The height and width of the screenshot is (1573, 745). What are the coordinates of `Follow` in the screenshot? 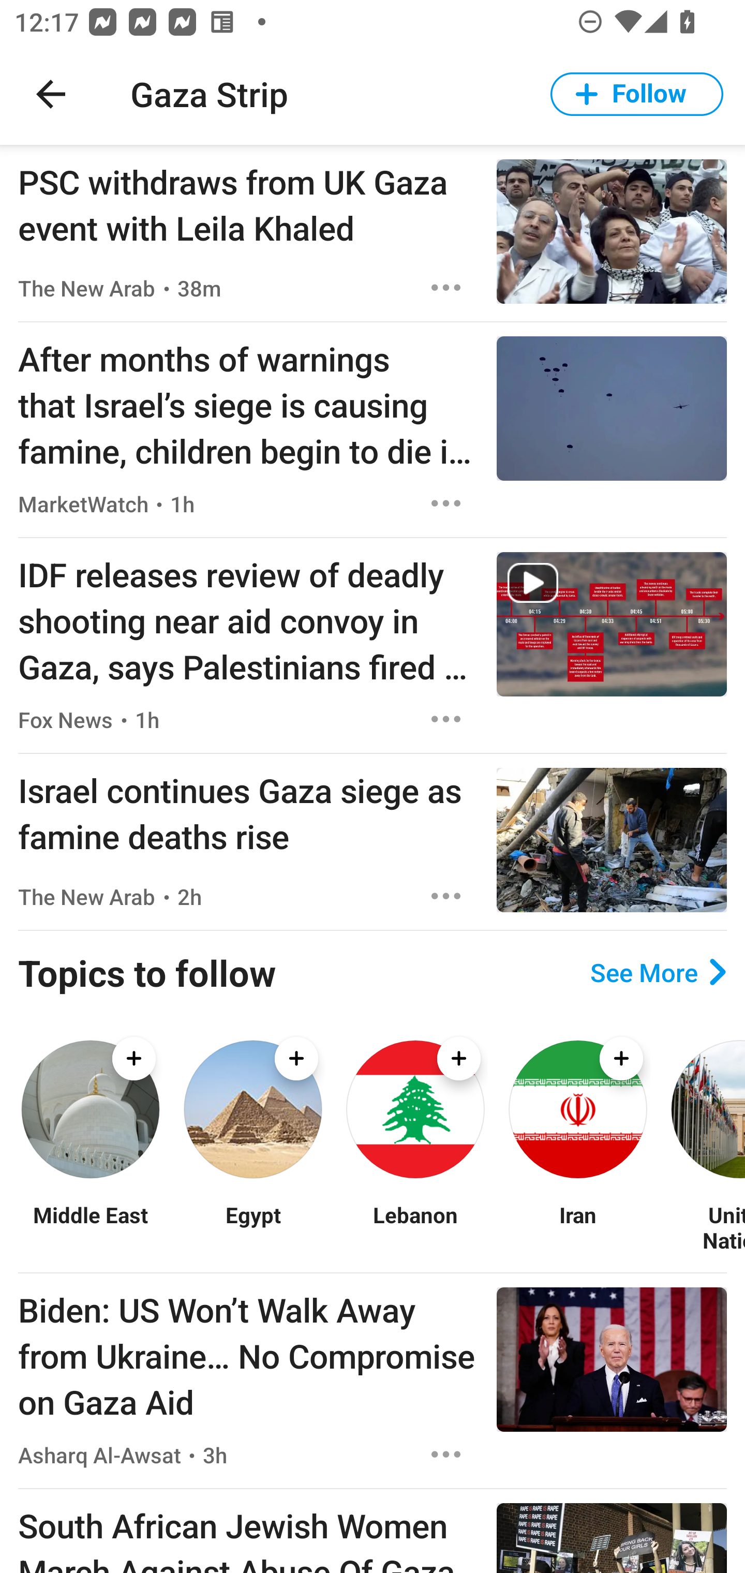 It's located at (637, 94).